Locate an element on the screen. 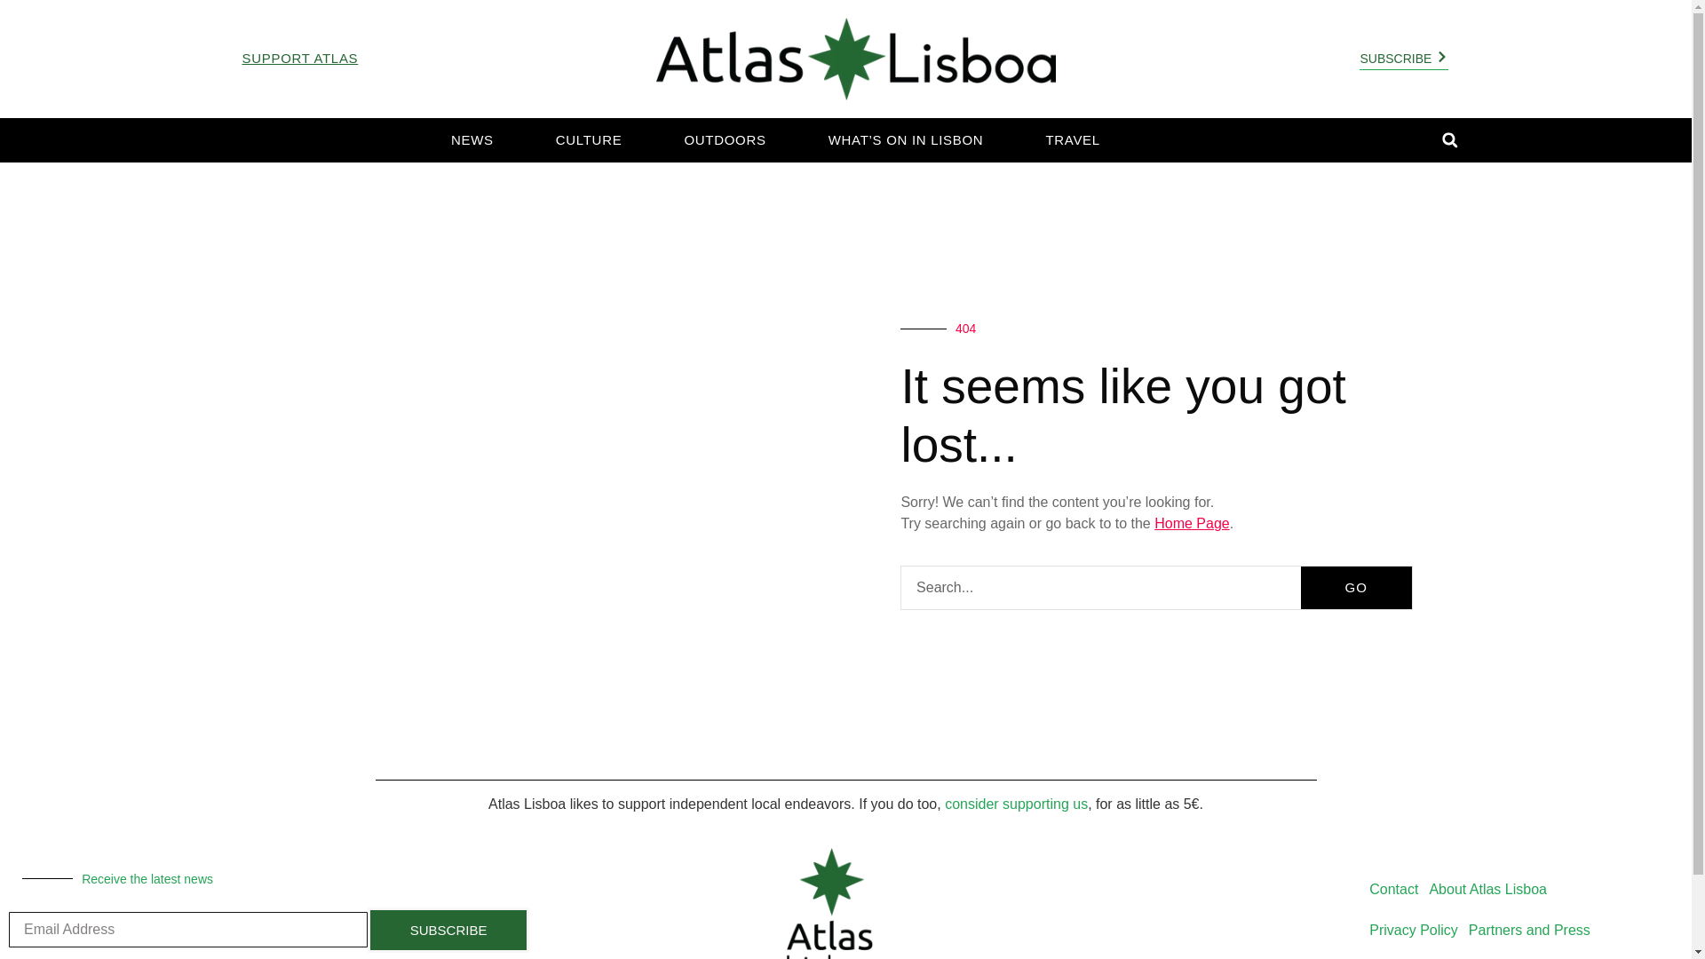 The width and height of the screenshot is (1705, 959). NEWS is located at coordinates (472, 140).